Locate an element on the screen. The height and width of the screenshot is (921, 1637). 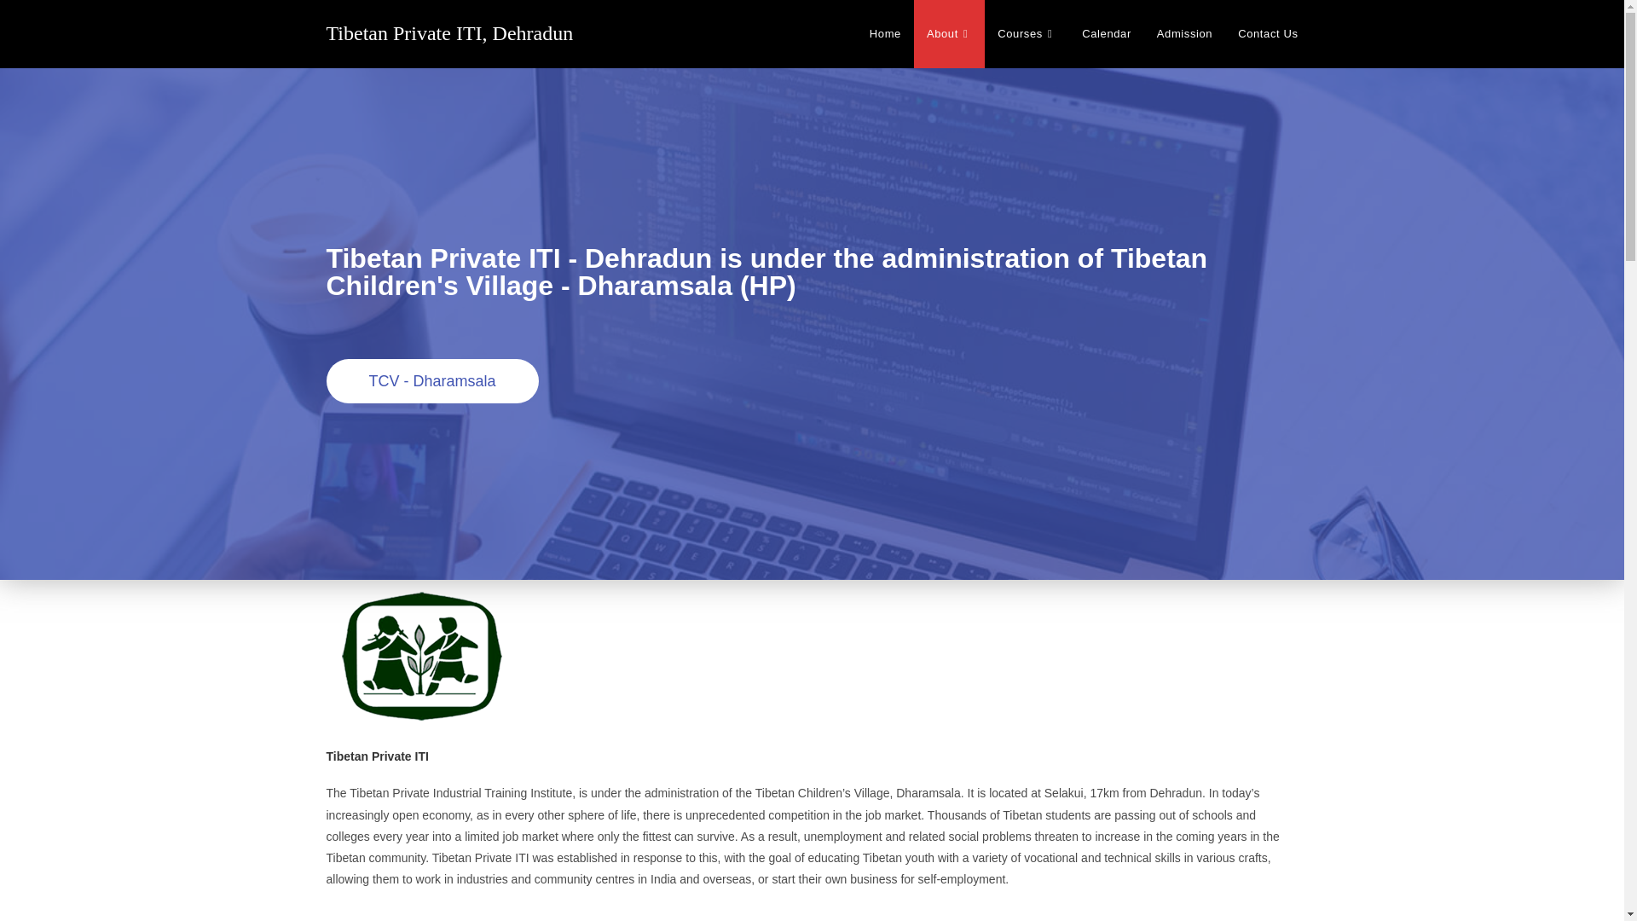
Calendar is located at coordinates (1107, 34).